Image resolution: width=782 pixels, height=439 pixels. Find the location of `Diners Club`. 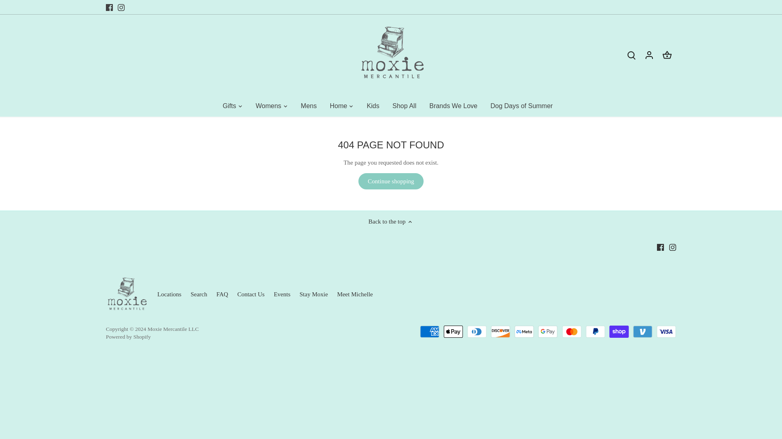

Diners Club is located at coordinates (477, 332).